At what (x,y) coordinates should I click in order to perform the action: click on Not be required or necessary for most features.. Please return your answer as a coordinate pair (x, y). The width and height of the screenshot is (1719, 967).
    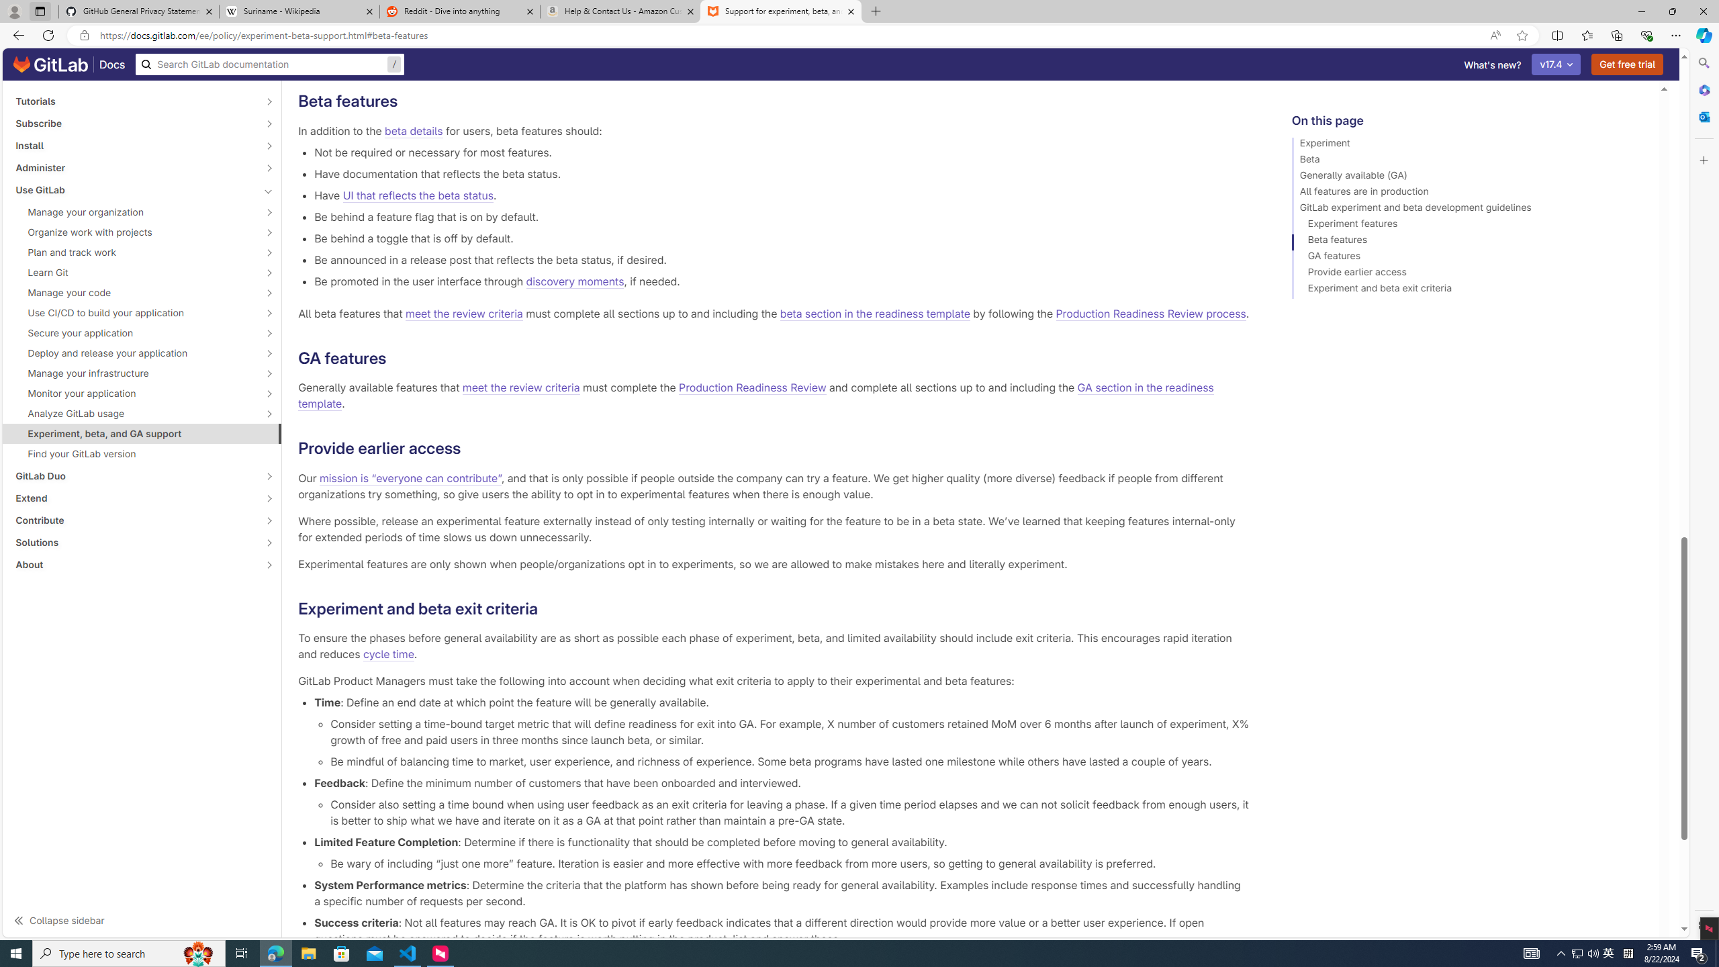
    Looking at the image, I should click on (782, 152).